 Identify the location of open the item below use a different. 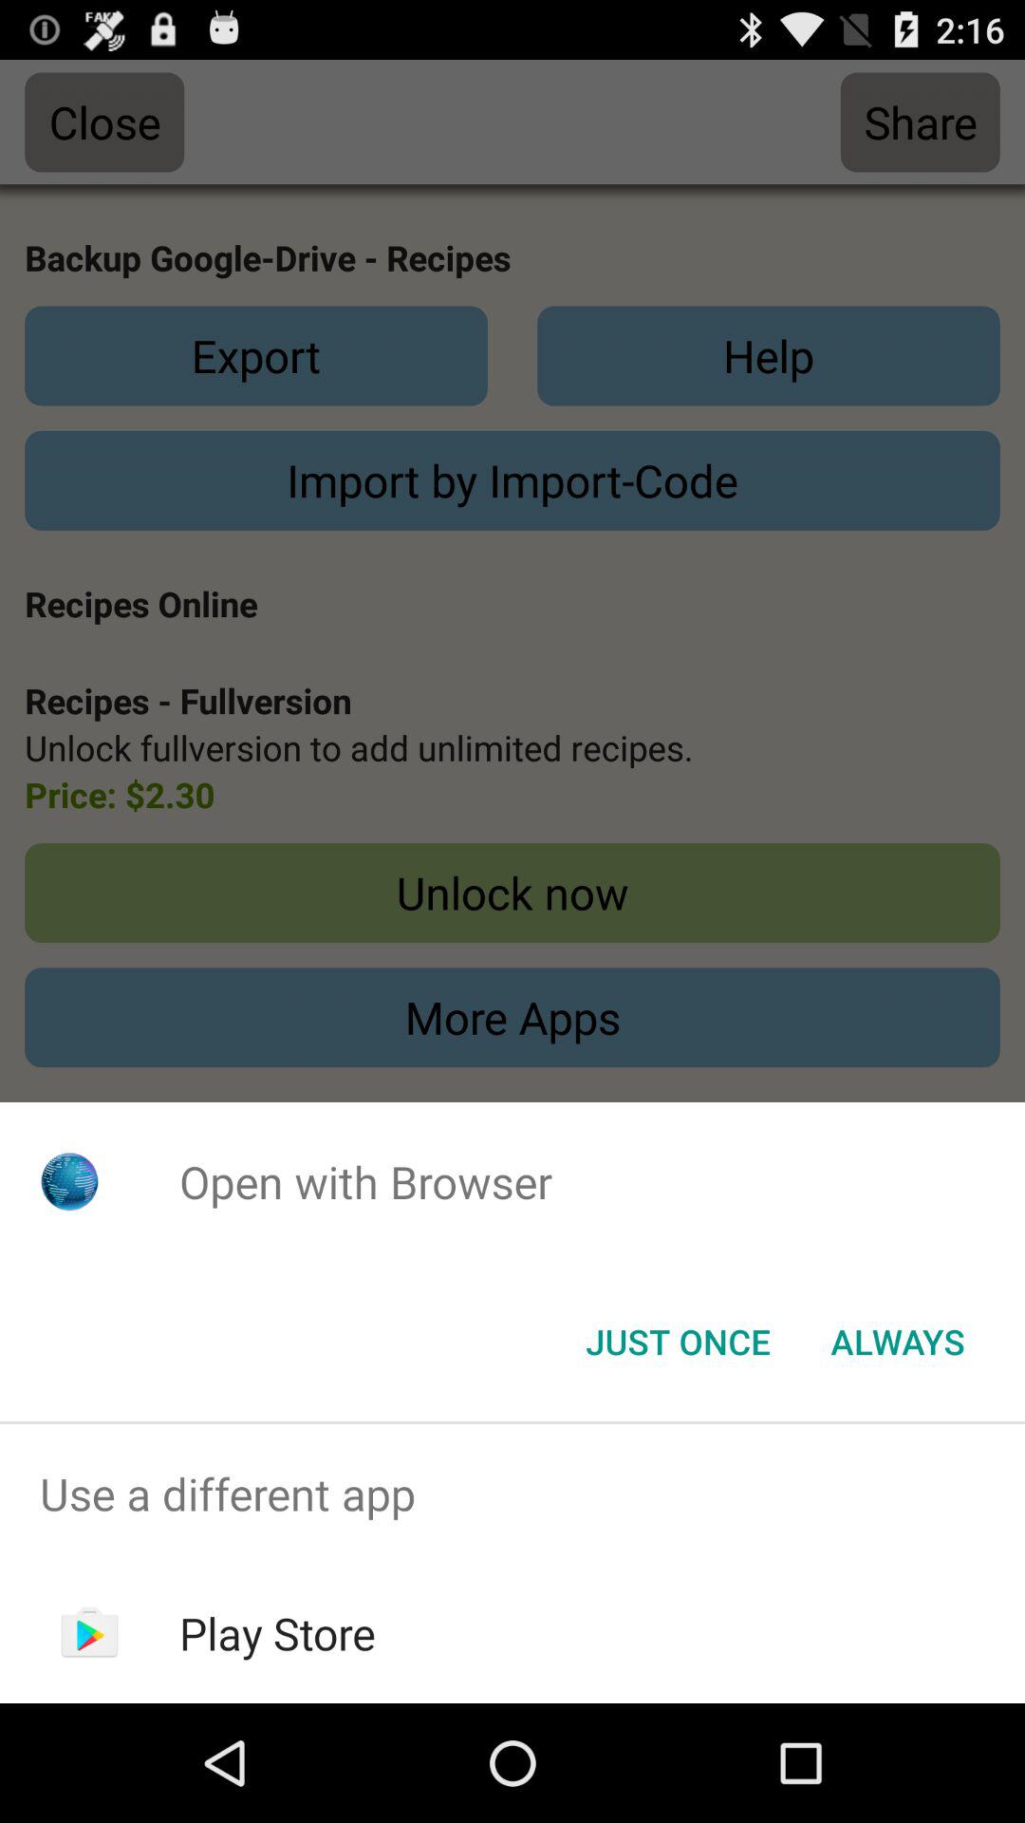
(277, 1633).